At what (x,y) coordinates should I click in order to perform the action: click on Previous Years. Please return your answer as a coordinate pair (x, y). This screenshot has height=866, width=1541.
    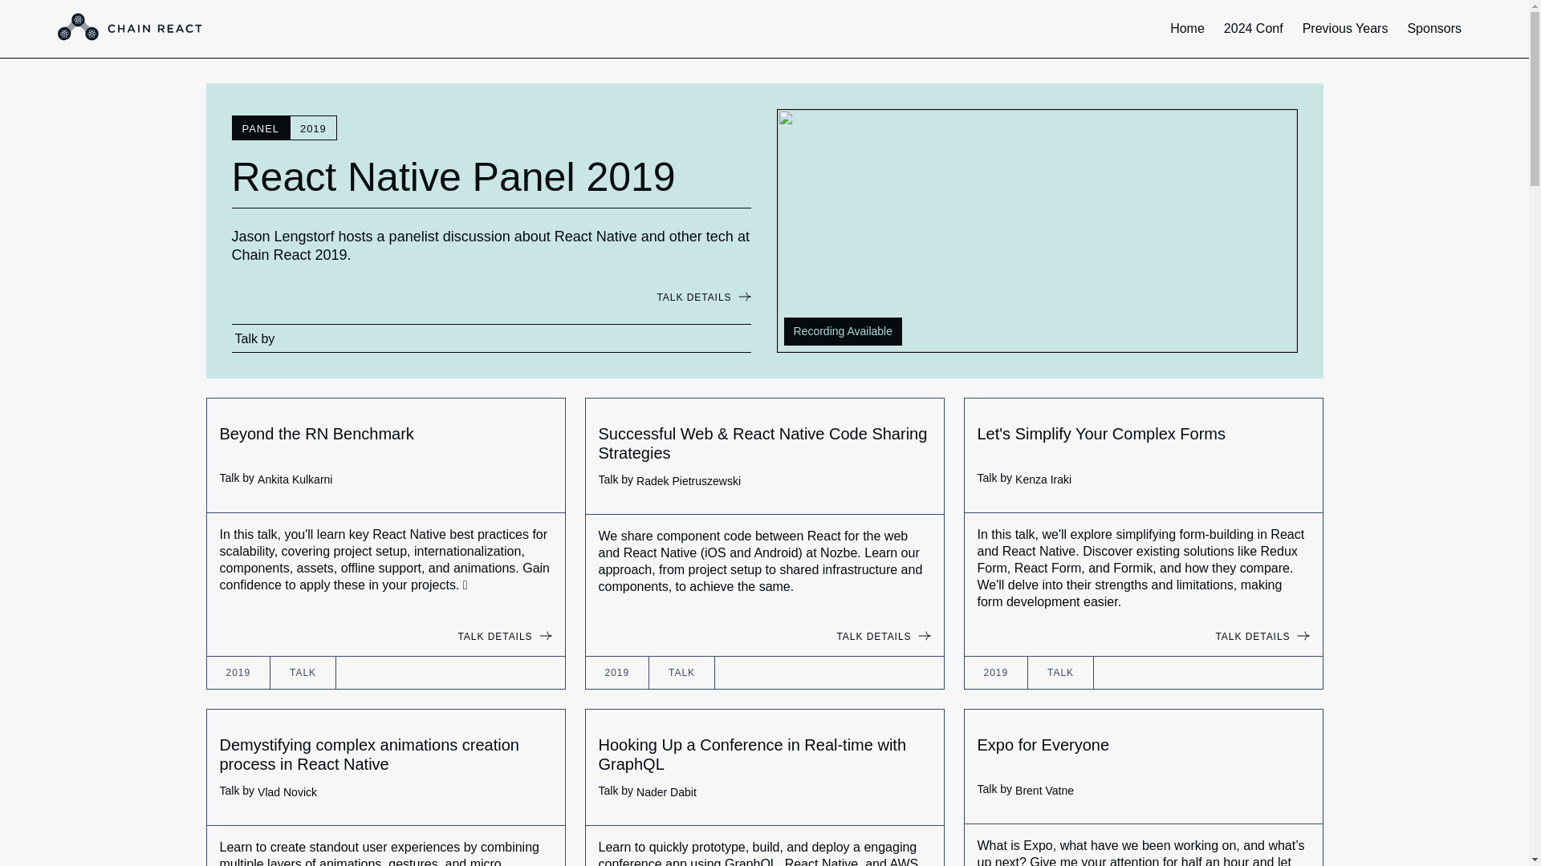
    Looking at the image, I should click on (1345, 29).